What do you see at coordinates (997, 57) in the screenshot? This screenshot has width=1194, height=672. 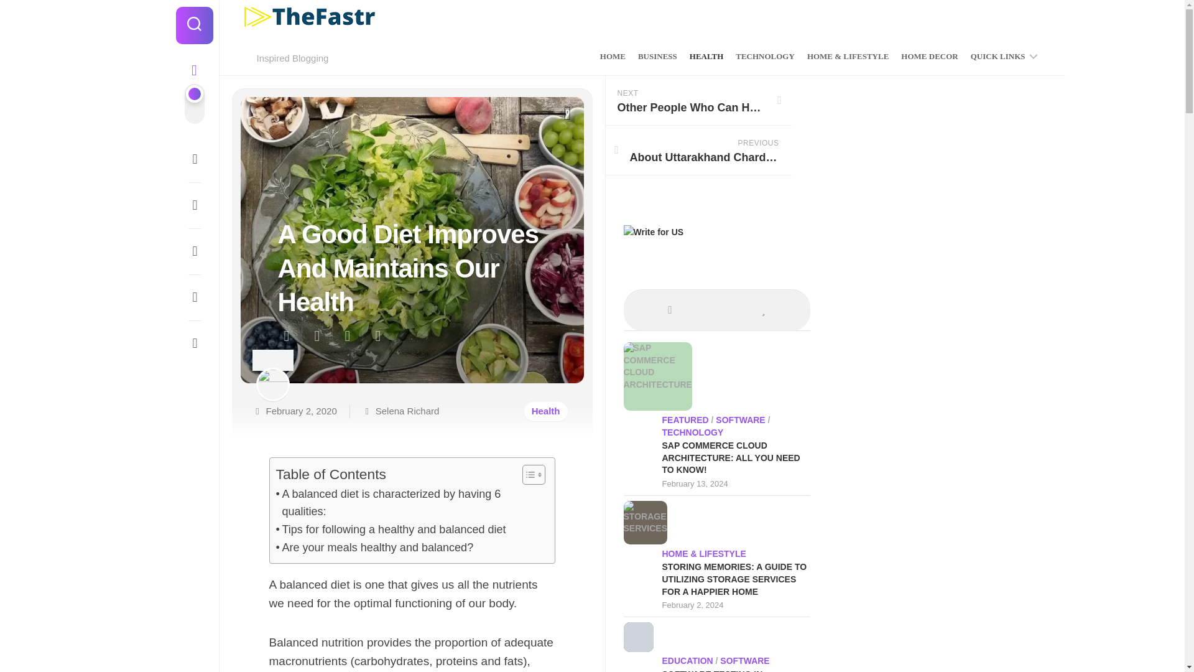 I see `QUICK LINKS` at bounding box center [997, 57].